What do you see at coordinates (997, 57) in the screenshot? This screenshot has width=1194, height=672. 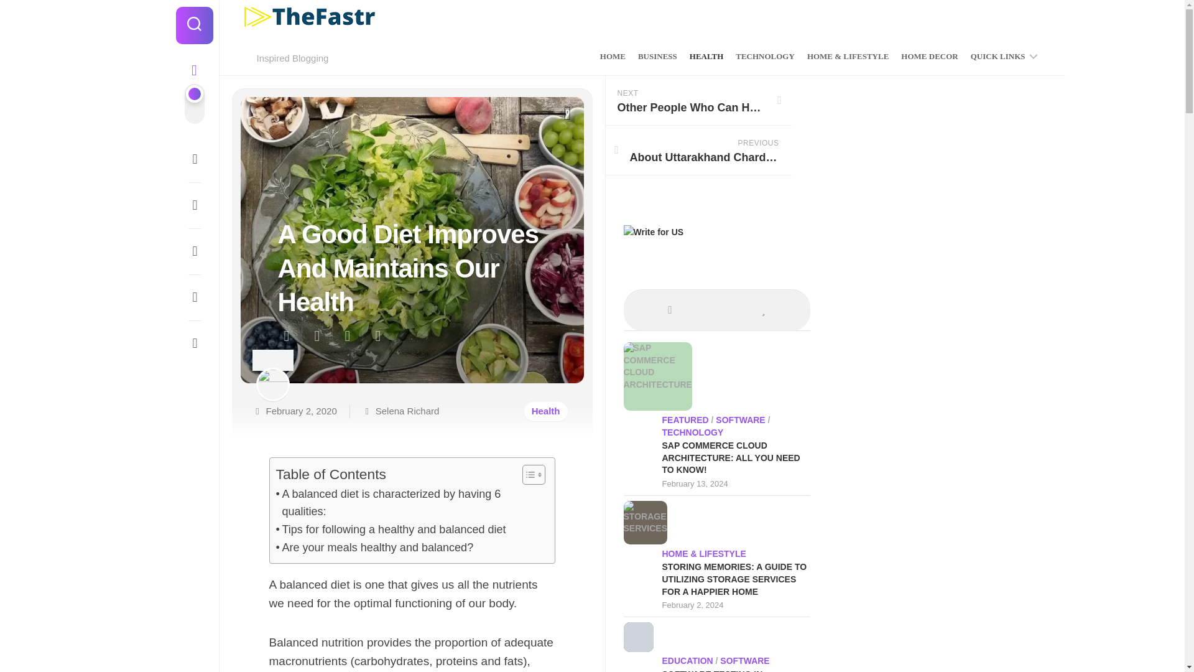 I see `QUICK LINKS` at bounding box center [997, 57].